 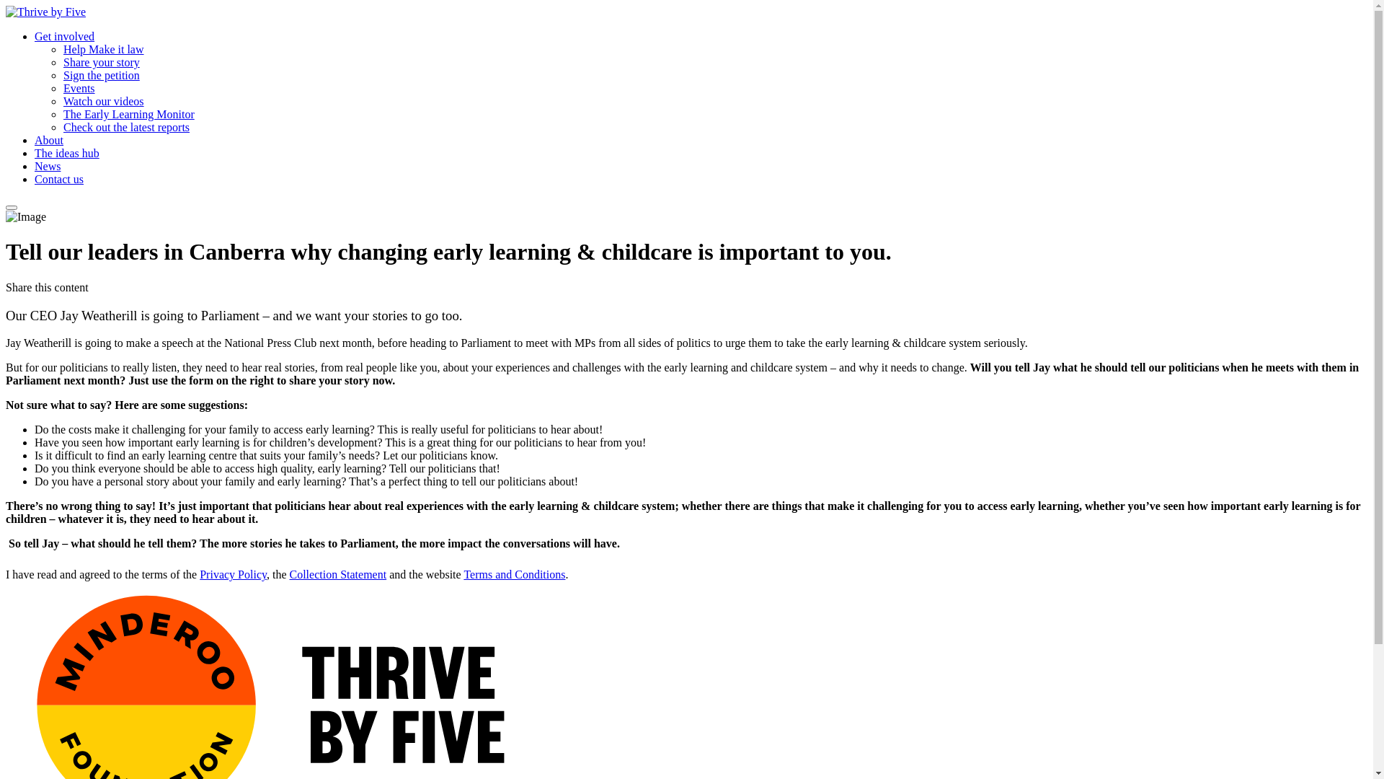 What do you see at coordinates (129, 114) in the screenshot?
I see `The Early Learning Monitor` at bounding box center [129, 114].